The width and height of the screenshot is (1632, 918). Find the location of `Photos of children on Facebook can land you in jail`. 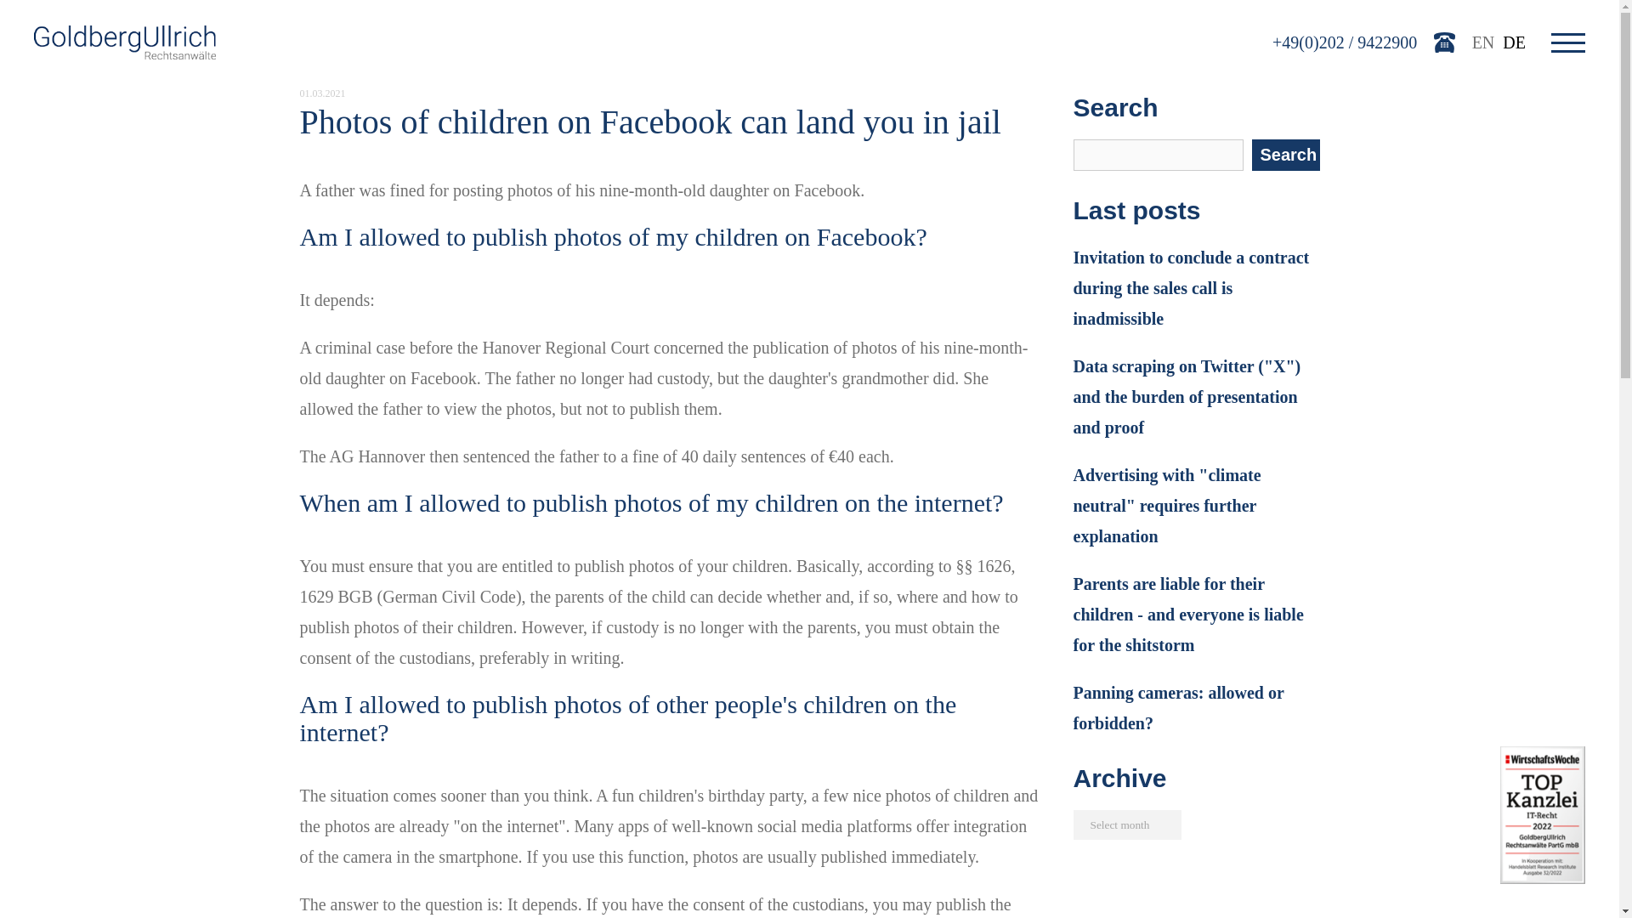

Photos of children on Facebook can land you in jail is located at coordinates (649, 122).